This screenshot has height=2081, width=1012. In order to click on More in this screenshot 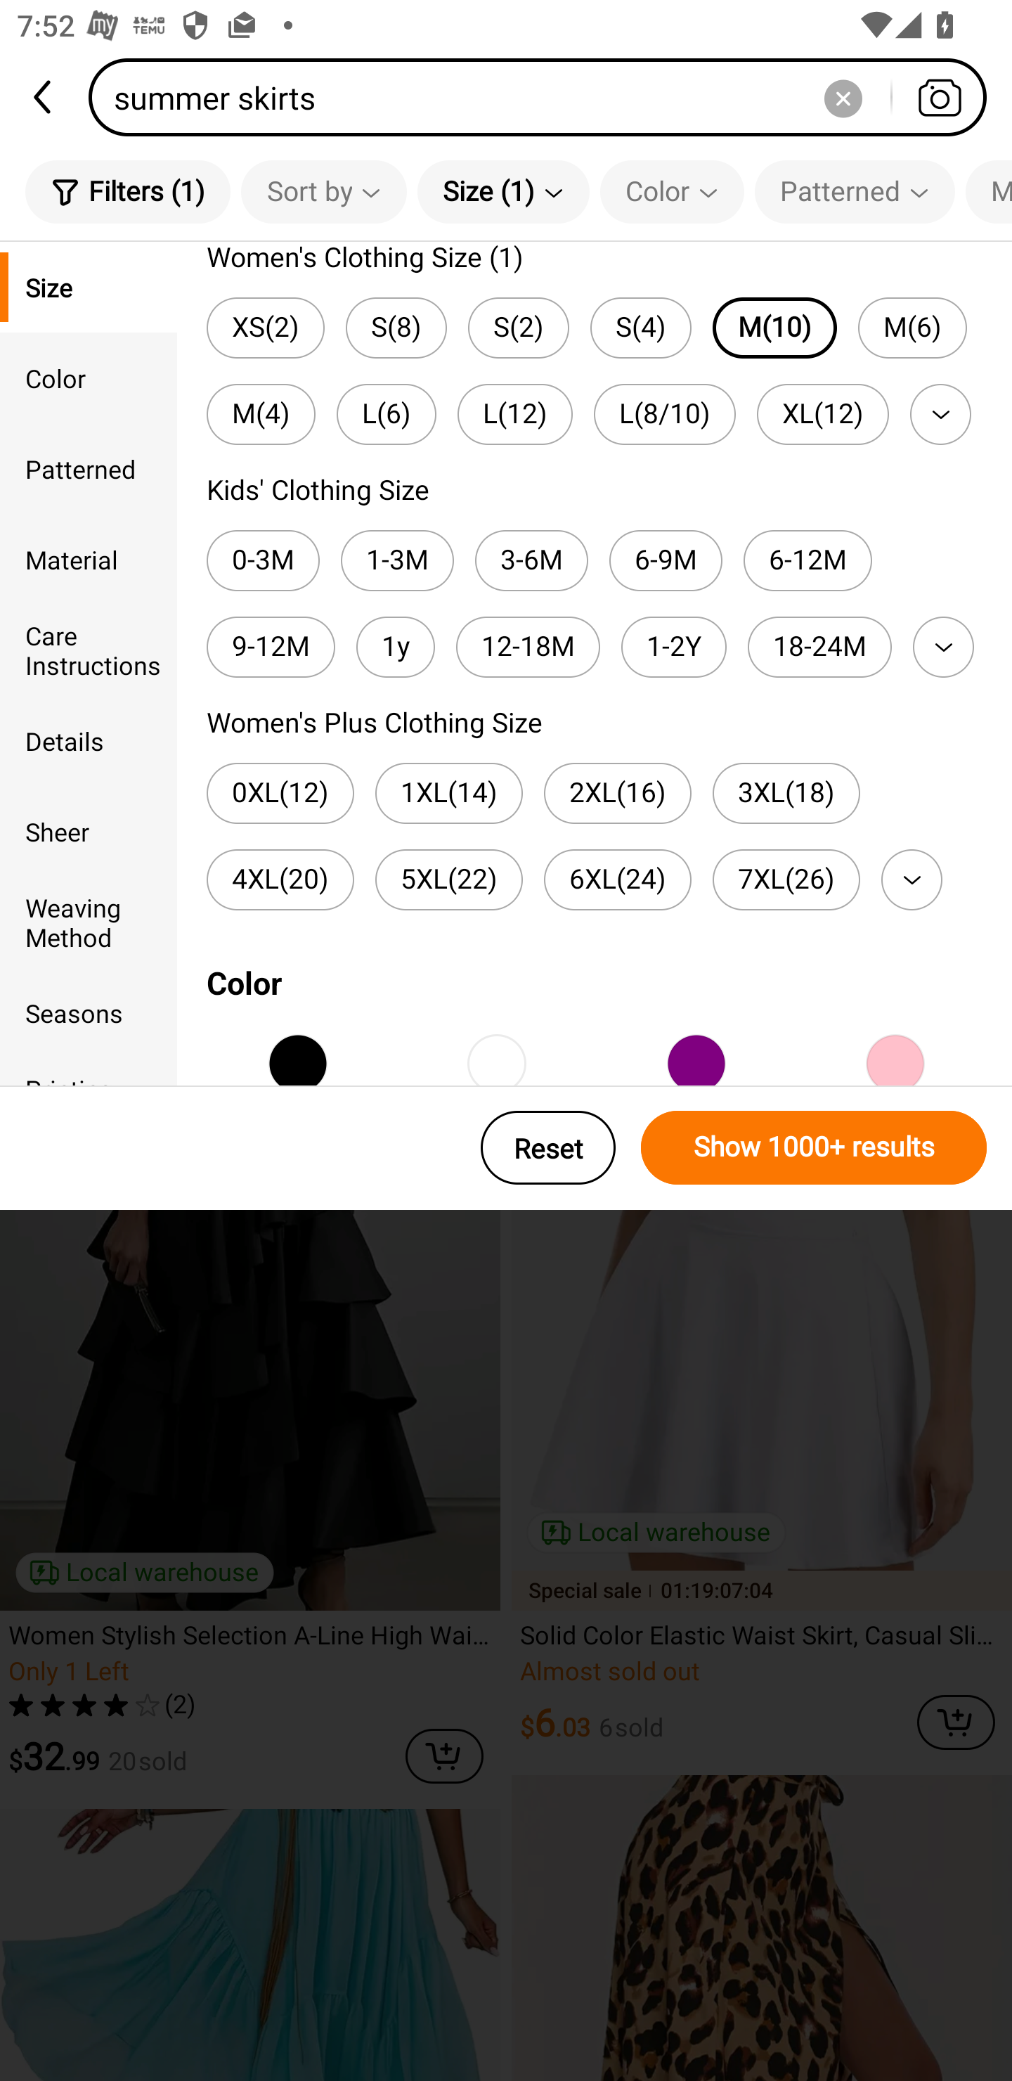, I will do `click(943, 647)`.